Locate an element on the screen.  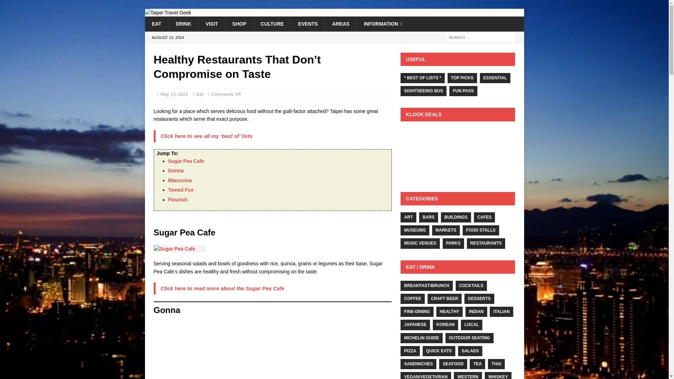
SHOP is located at coordinates (239, 24).